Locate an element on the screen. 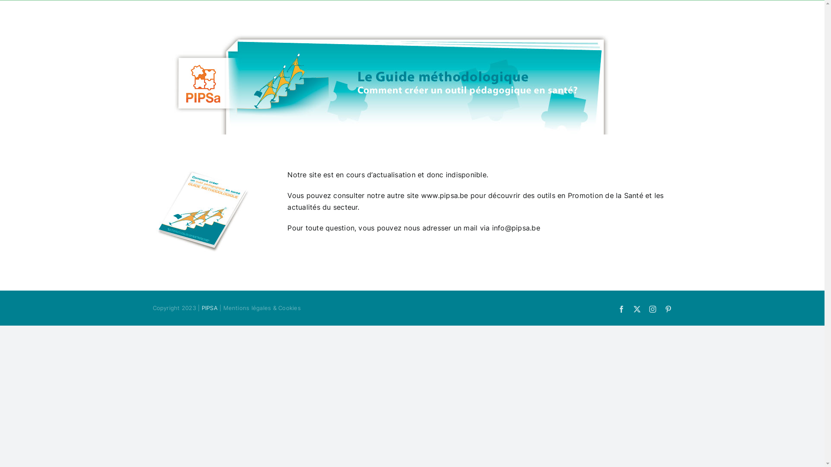  Pinterest is located at coordinates (668, 309).